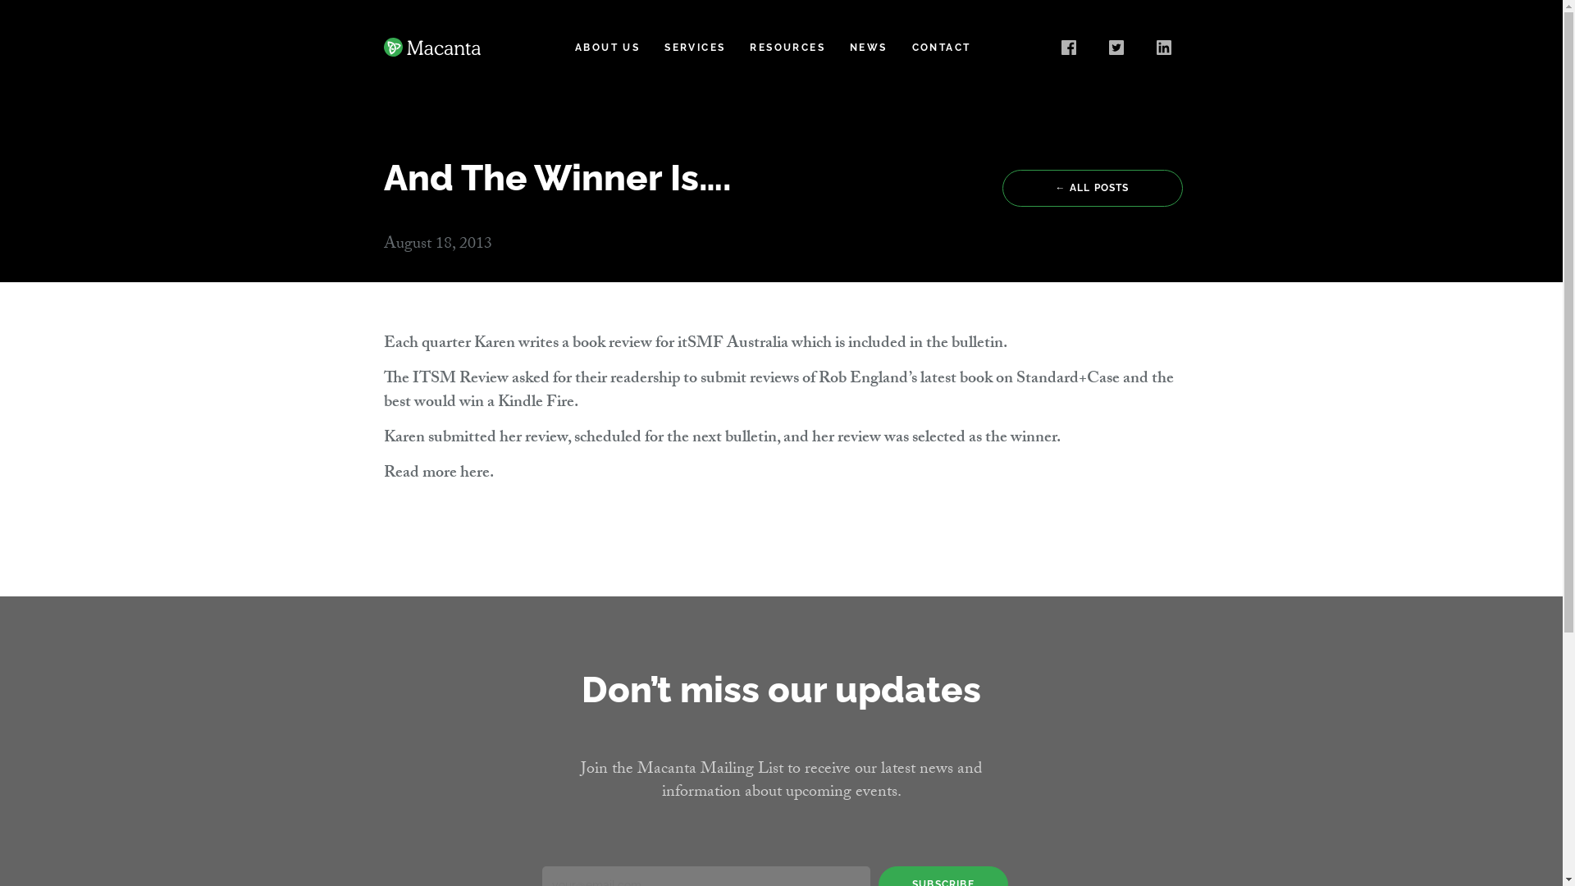  Describe the element at coordinates (695, 48) in the screenshot. I see `SERVICES` at that location.